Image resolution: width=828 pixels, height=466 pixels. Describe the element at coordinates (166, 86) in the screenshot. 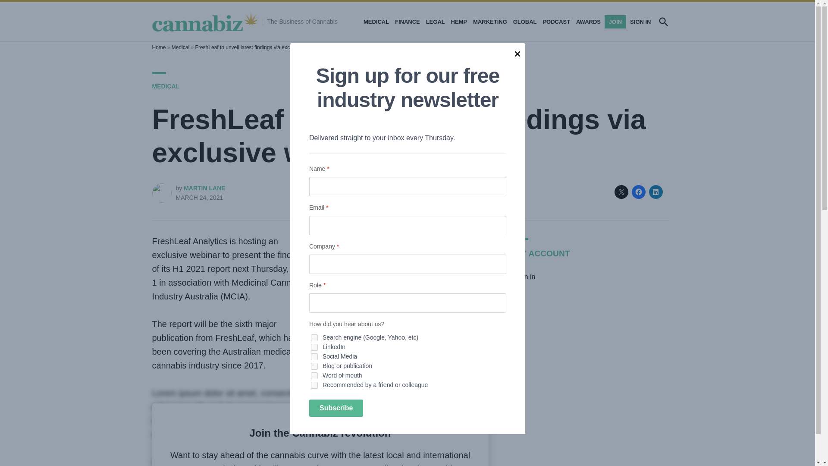

I see `MEDICAL` at that location.